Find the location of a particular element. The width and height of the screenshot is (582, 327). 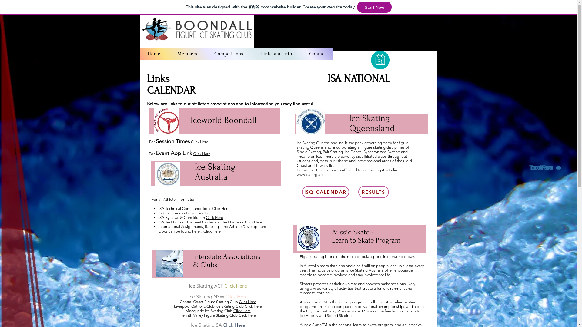

RESULTS is located at coordinates (373, 192).